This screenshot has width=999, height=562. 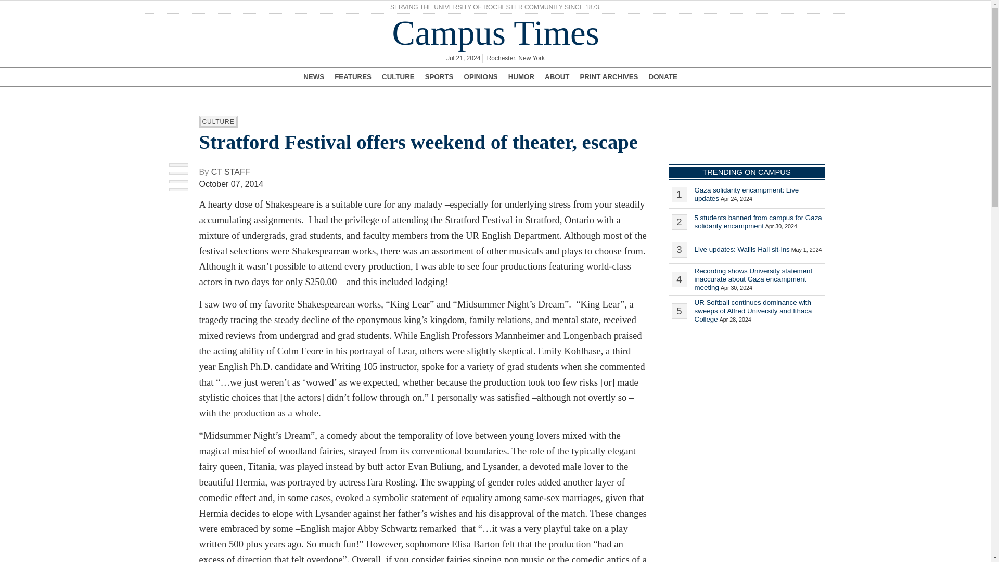 I want to click on DONATE, so click(x=663, y=77).